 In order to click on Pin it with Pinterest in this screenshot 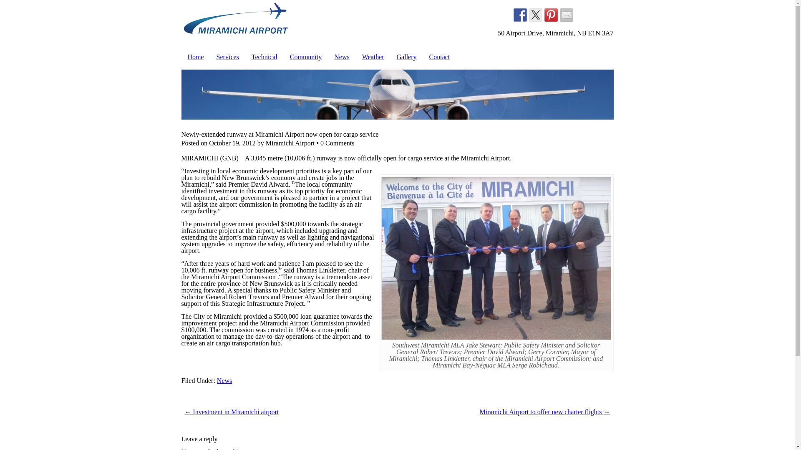, I will do `click(551, 15)`.